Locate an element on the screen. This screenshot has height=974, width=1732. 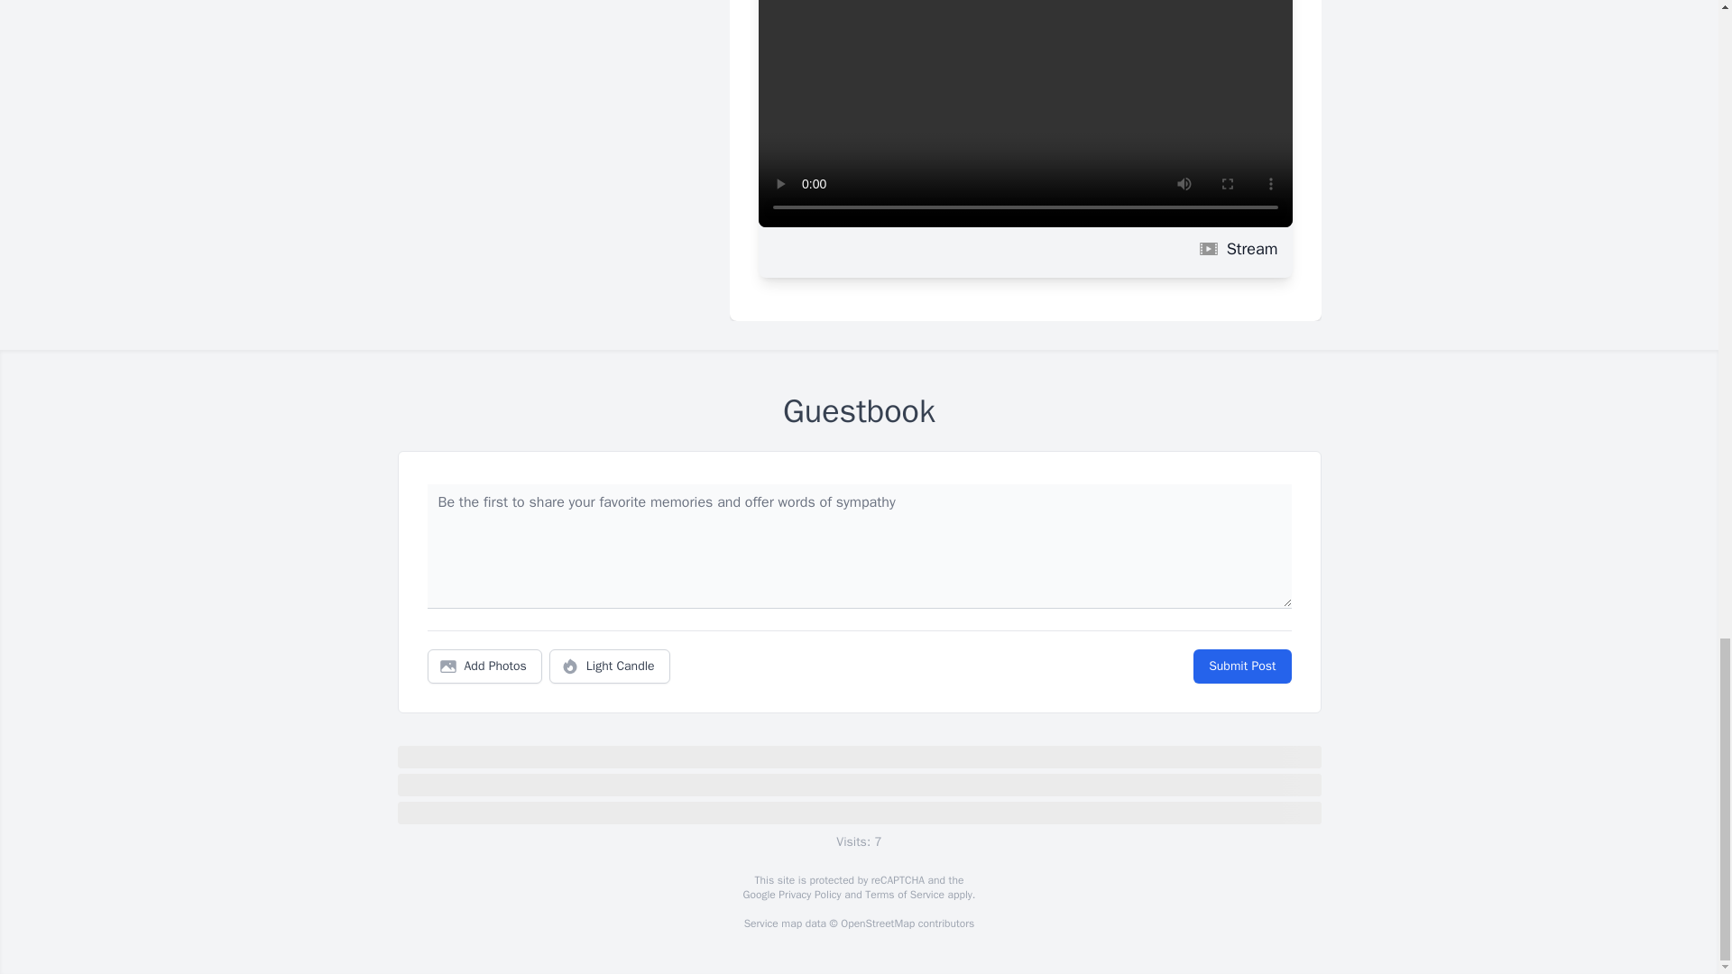
Light Candle is located at coordinates (610, 666).